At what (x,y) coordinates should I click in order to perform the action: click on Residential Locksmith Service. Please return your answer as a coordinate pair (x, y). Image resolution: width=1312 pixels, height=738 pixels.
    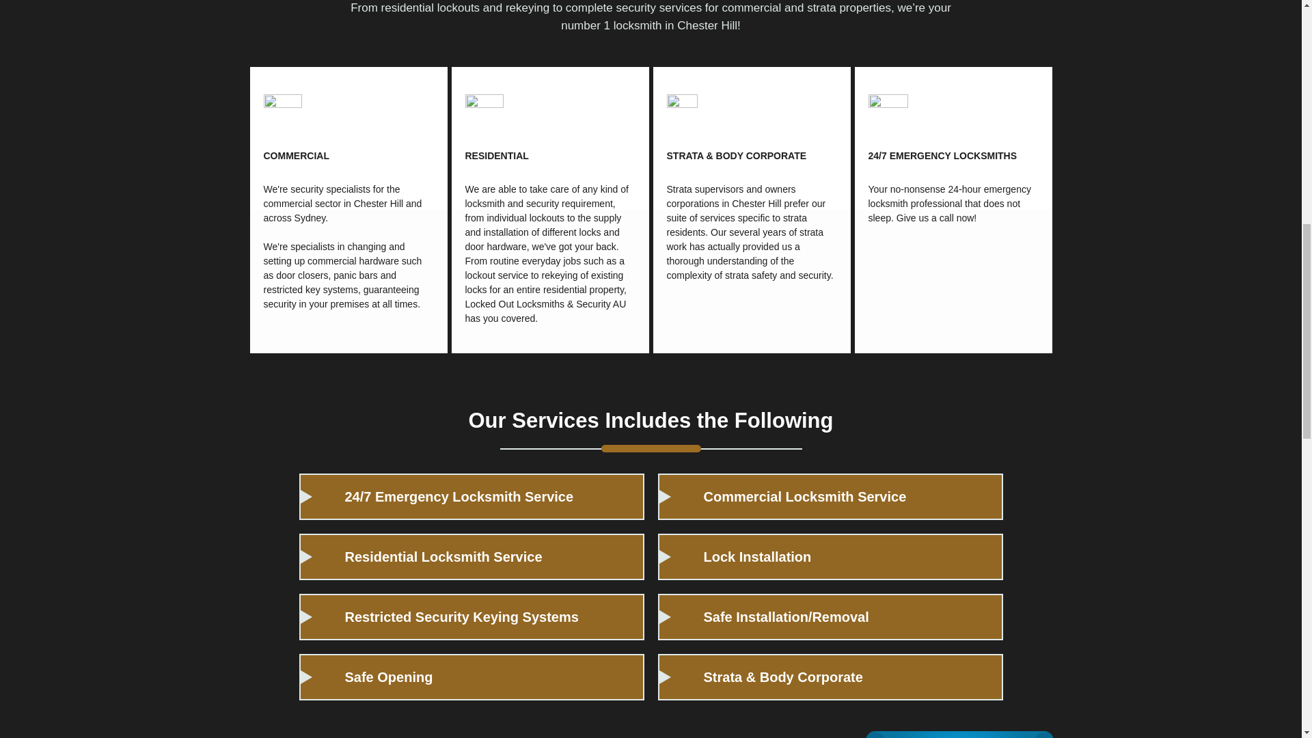
    Looking at the image, I should click on (471, 556).